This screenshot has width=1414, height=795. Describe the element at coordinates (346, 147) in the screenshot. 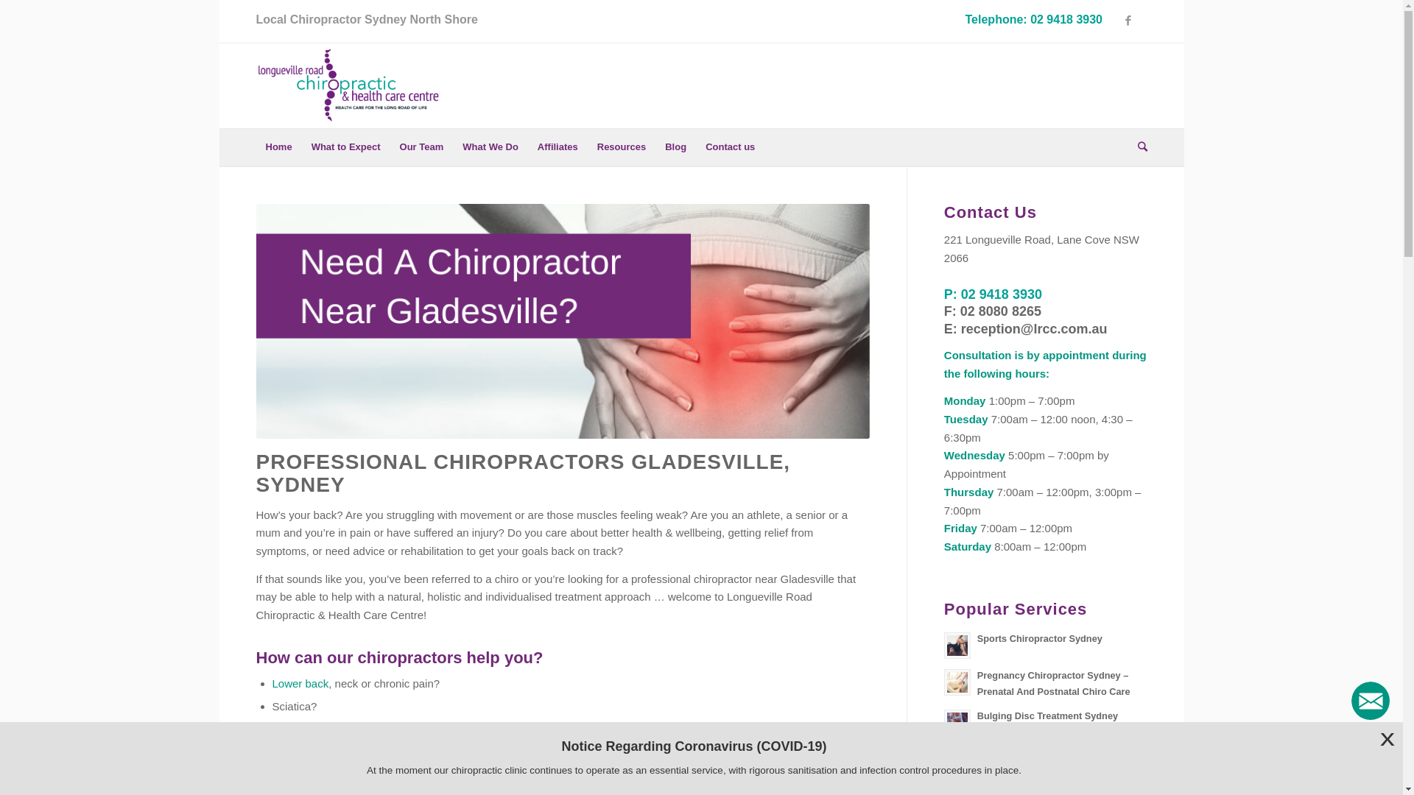

I see `What to Expect` at that location.